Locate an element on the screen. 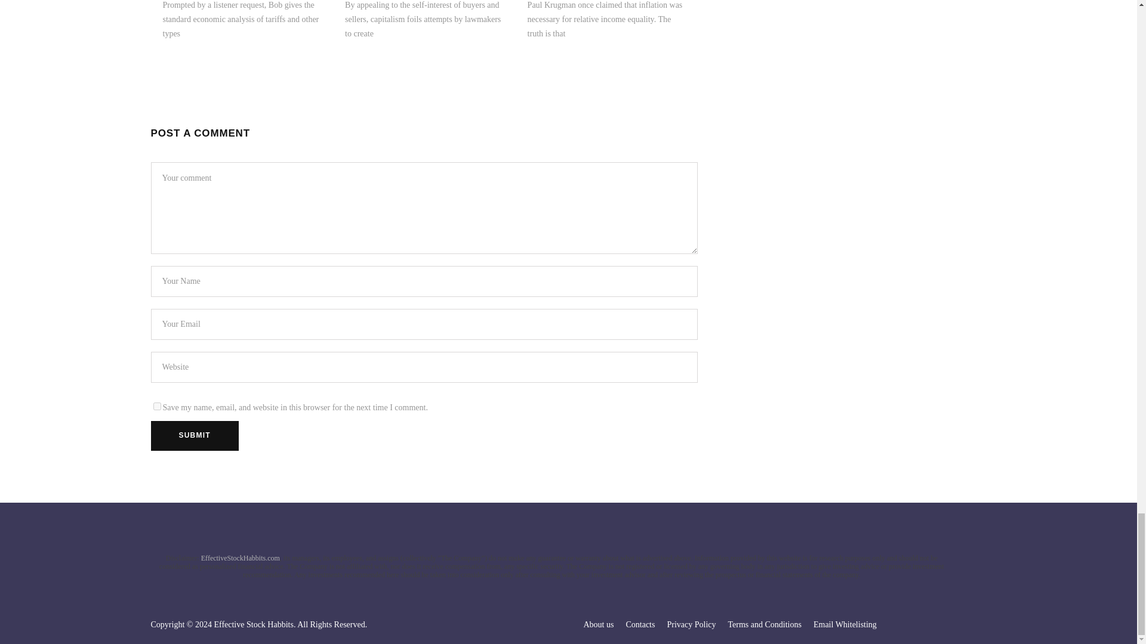 This screenshot has height=644, width=1146. yes is located at coordinates (156, 406).